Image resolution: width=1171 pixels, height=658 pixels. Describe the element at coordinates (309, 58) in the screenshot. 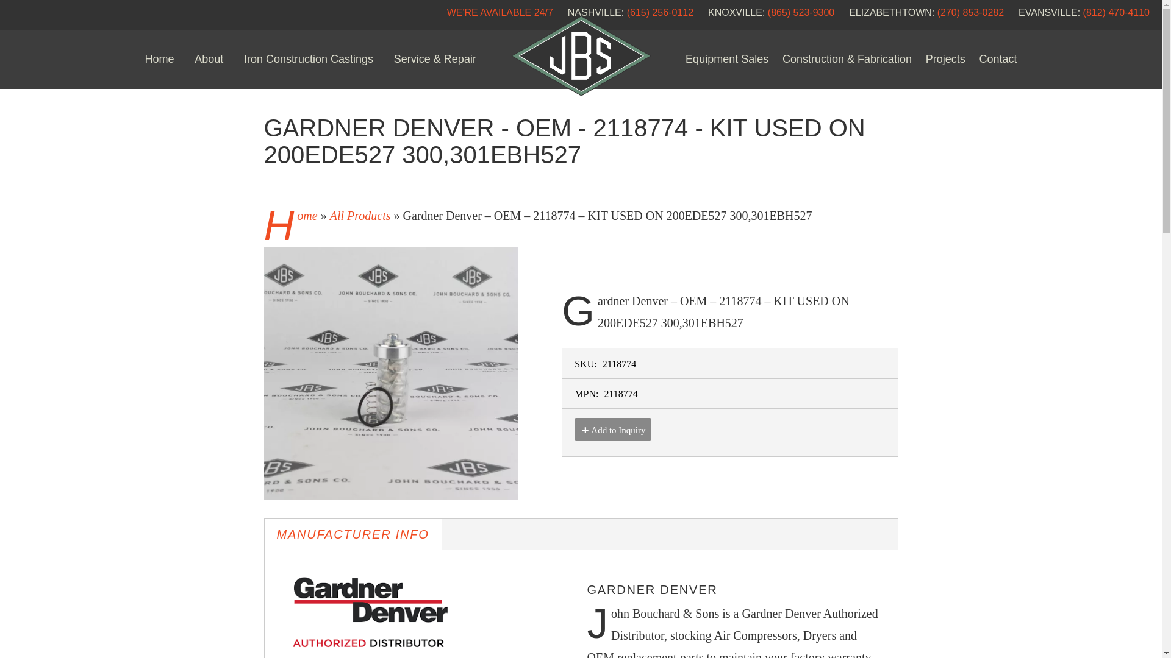

I see `Iron Construction Castings` at that location.